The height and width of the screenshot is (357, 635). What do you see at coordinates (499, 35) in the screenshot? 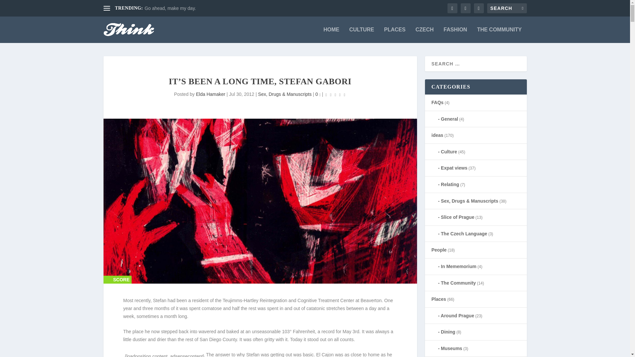
I see `THE COMMUNITY` at bounding box center [499, 35].